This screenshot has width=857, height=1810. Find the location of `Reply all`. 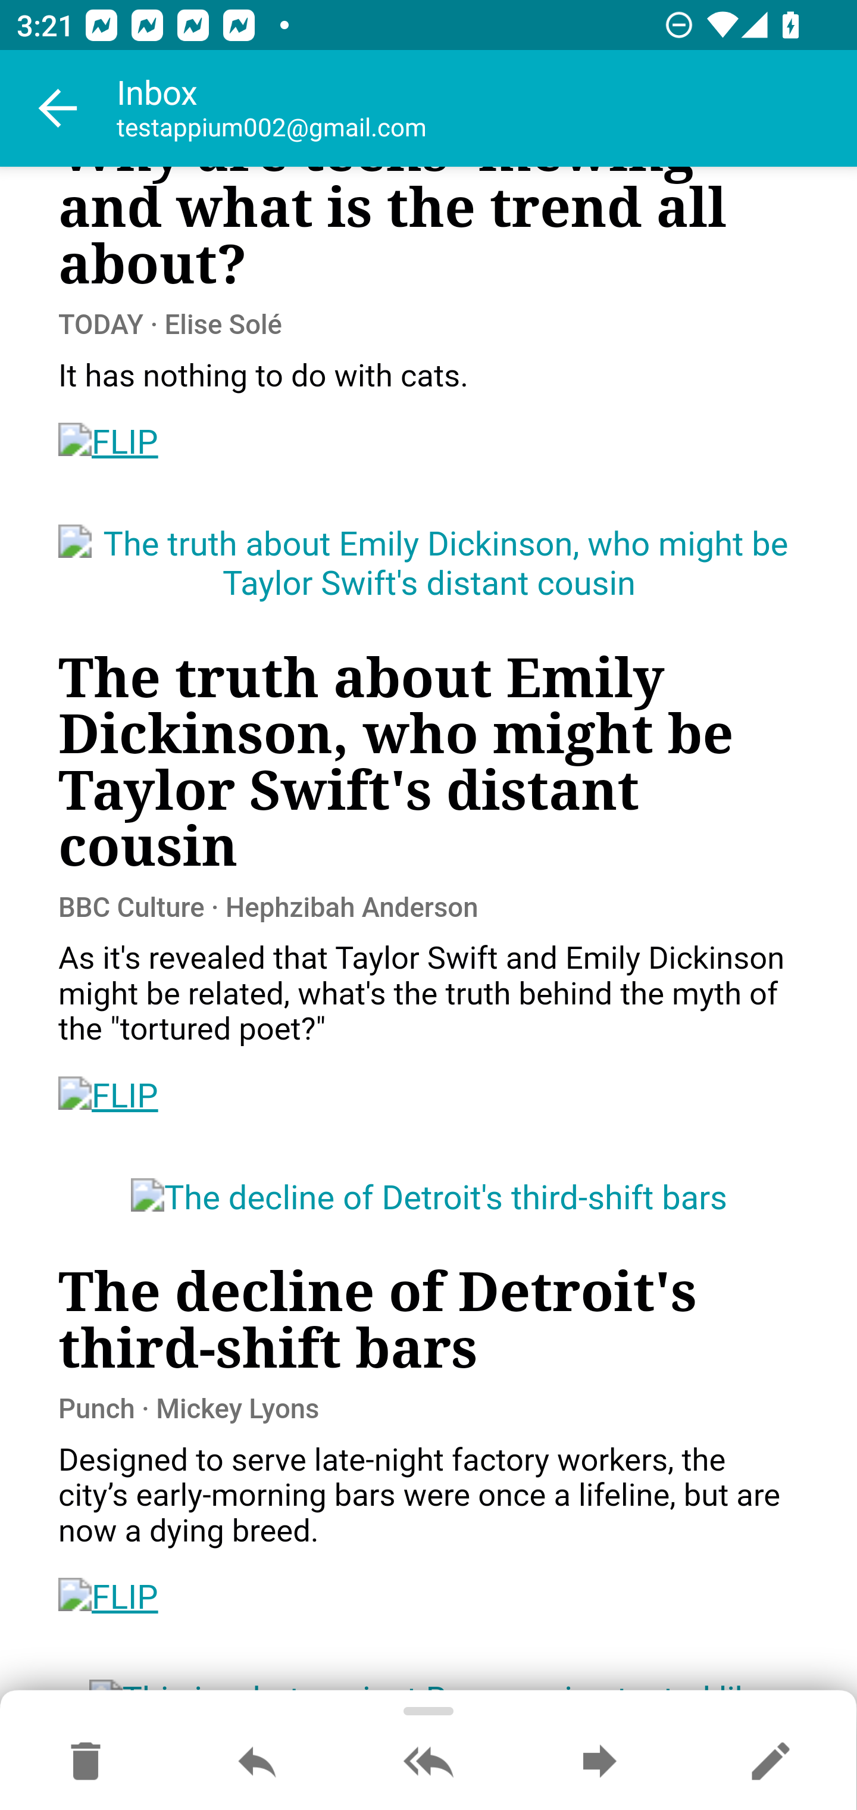

Reply all is located at coordinates (428, 1762).